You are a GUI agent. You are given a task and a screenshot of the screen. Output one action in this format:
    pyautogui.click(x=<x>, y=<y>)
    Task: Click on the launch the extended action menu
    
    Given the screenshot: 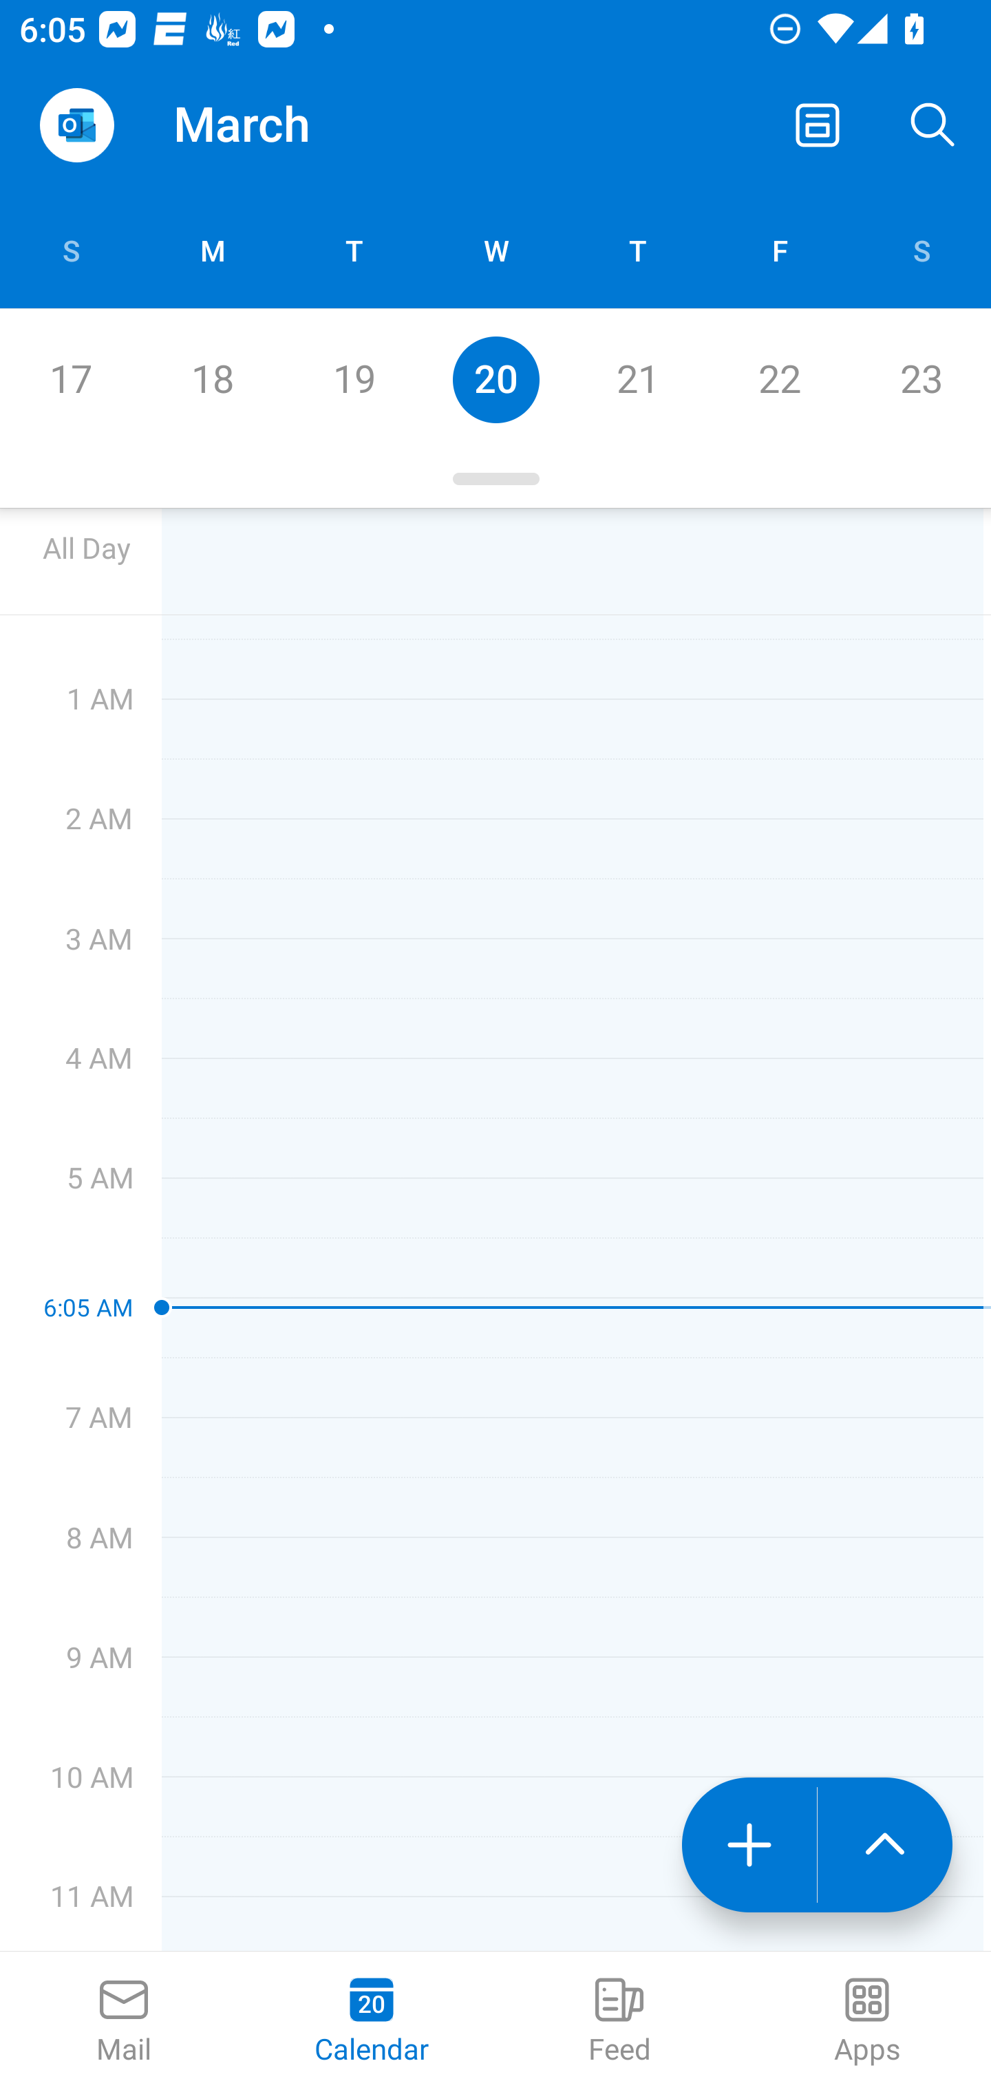 What is the action you would take?
    pyautogui.click(x=885, y=1845)
    